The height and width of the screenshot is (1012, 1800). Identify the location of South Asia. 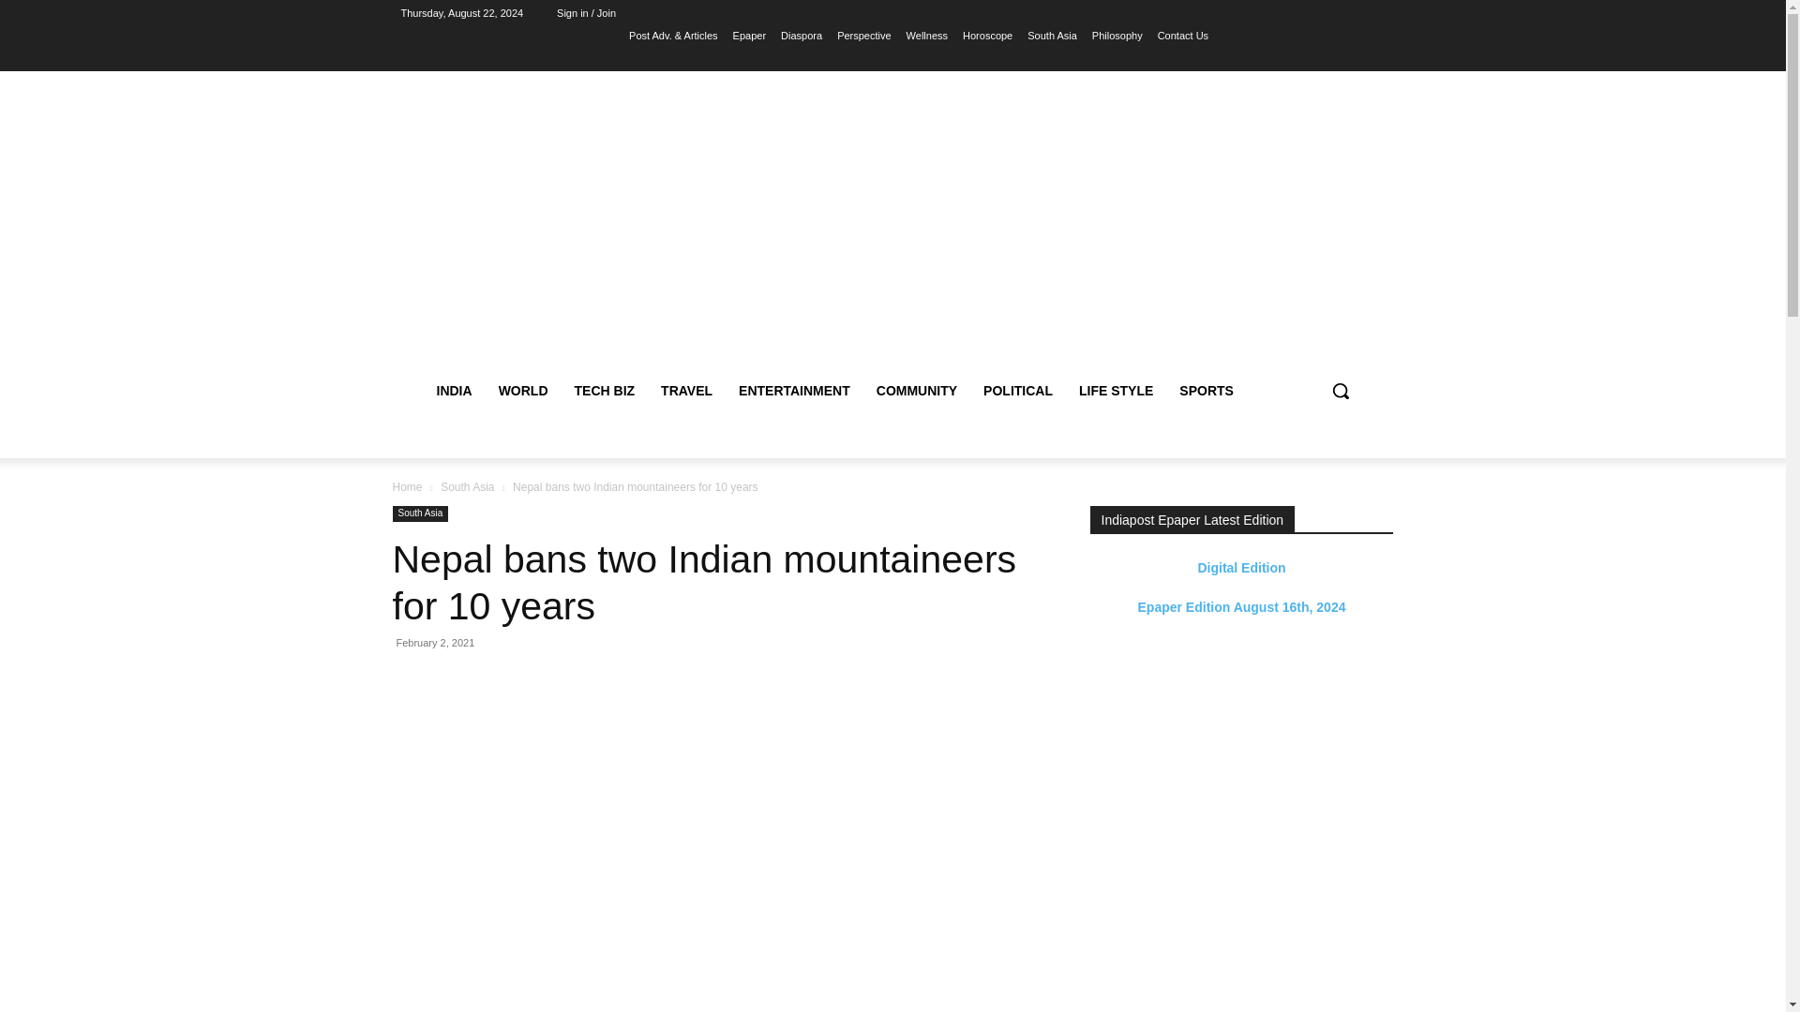
(1052, 35).